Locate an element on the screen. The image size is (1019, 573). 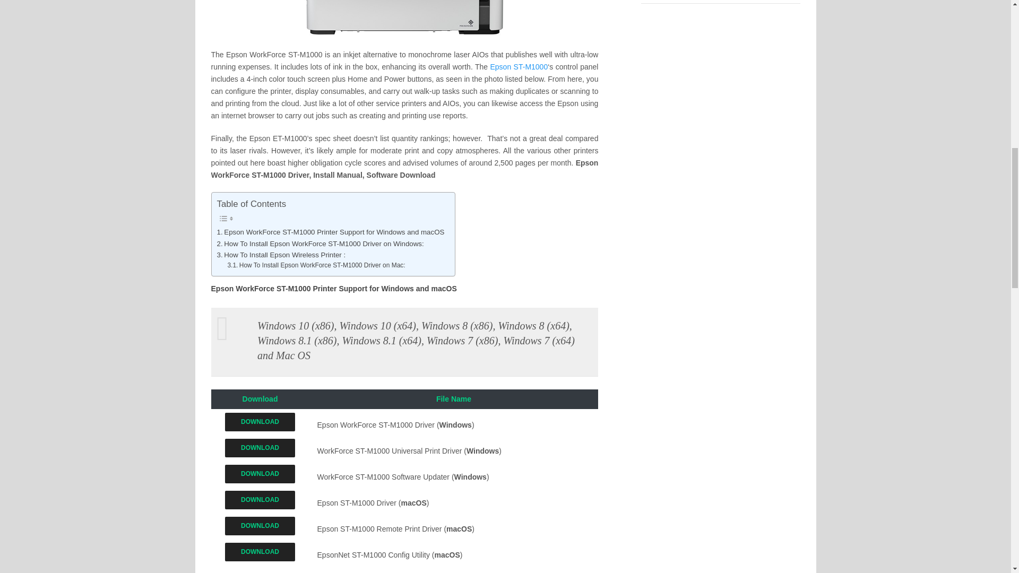
Epson ST-M1000 is located at coordinates (519, 66).